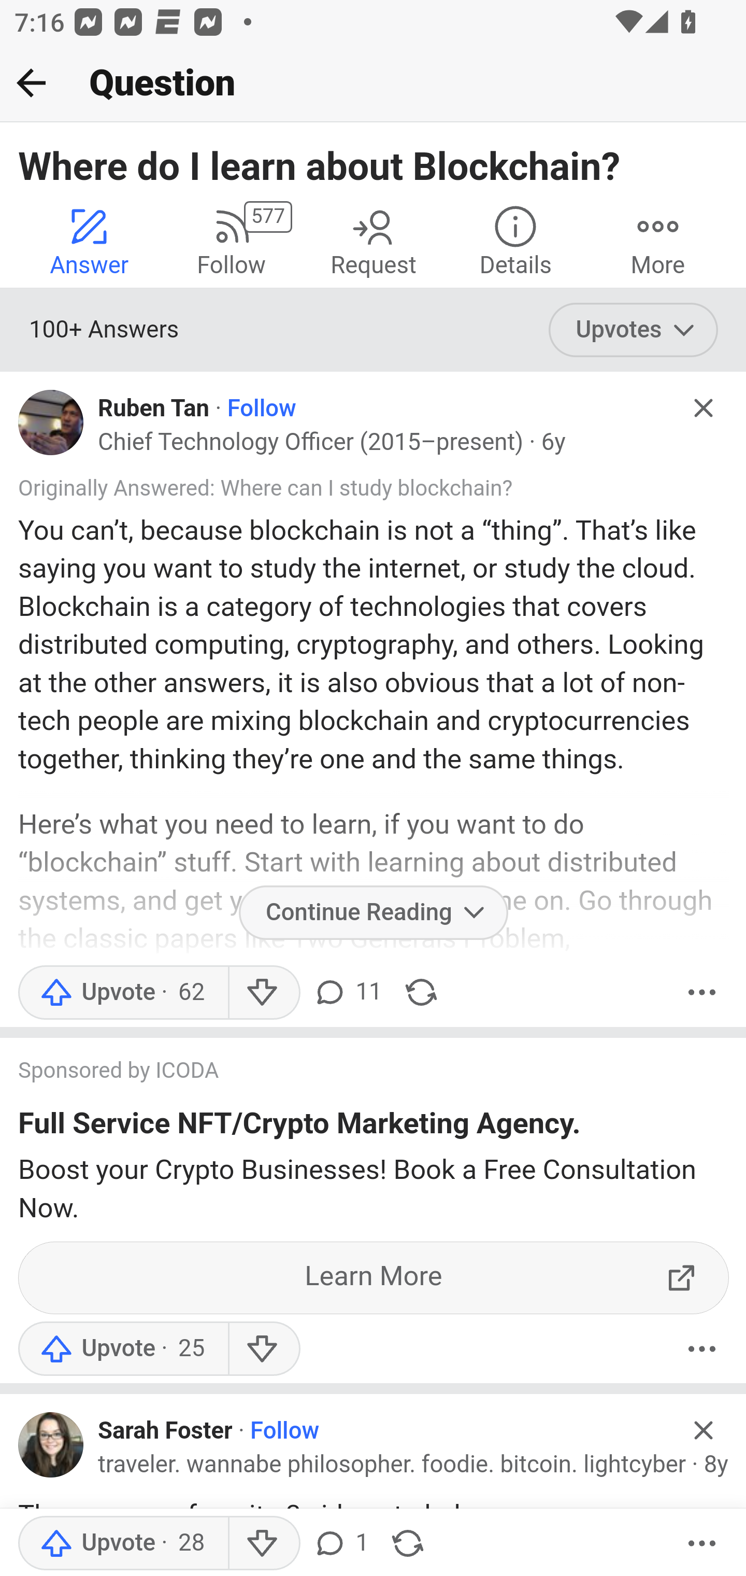  What do you see at coordinates (658, 241) in the screenshot?
I see `More` at bounding box center [658, 241].